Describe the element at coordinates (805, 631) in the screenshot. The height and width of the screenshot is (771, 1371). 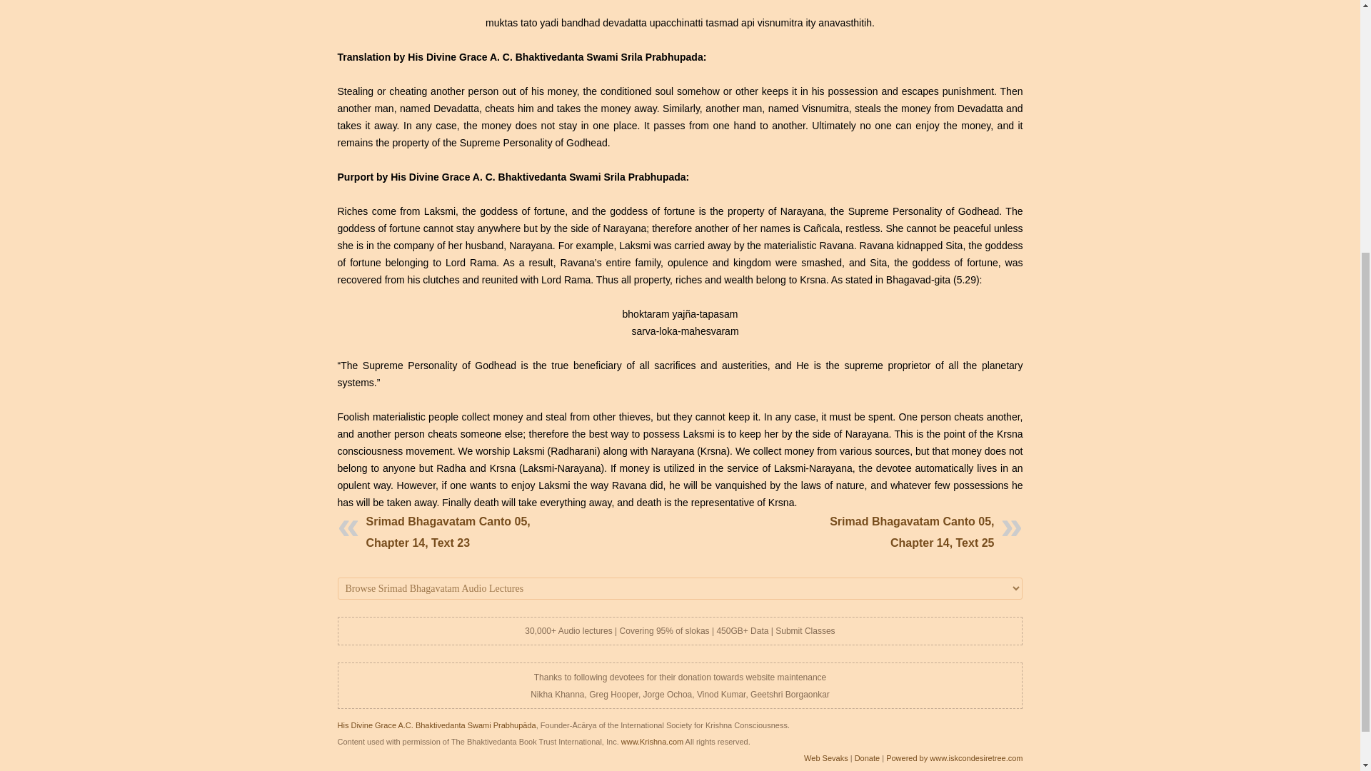
I see `Submit Classes` at that location.